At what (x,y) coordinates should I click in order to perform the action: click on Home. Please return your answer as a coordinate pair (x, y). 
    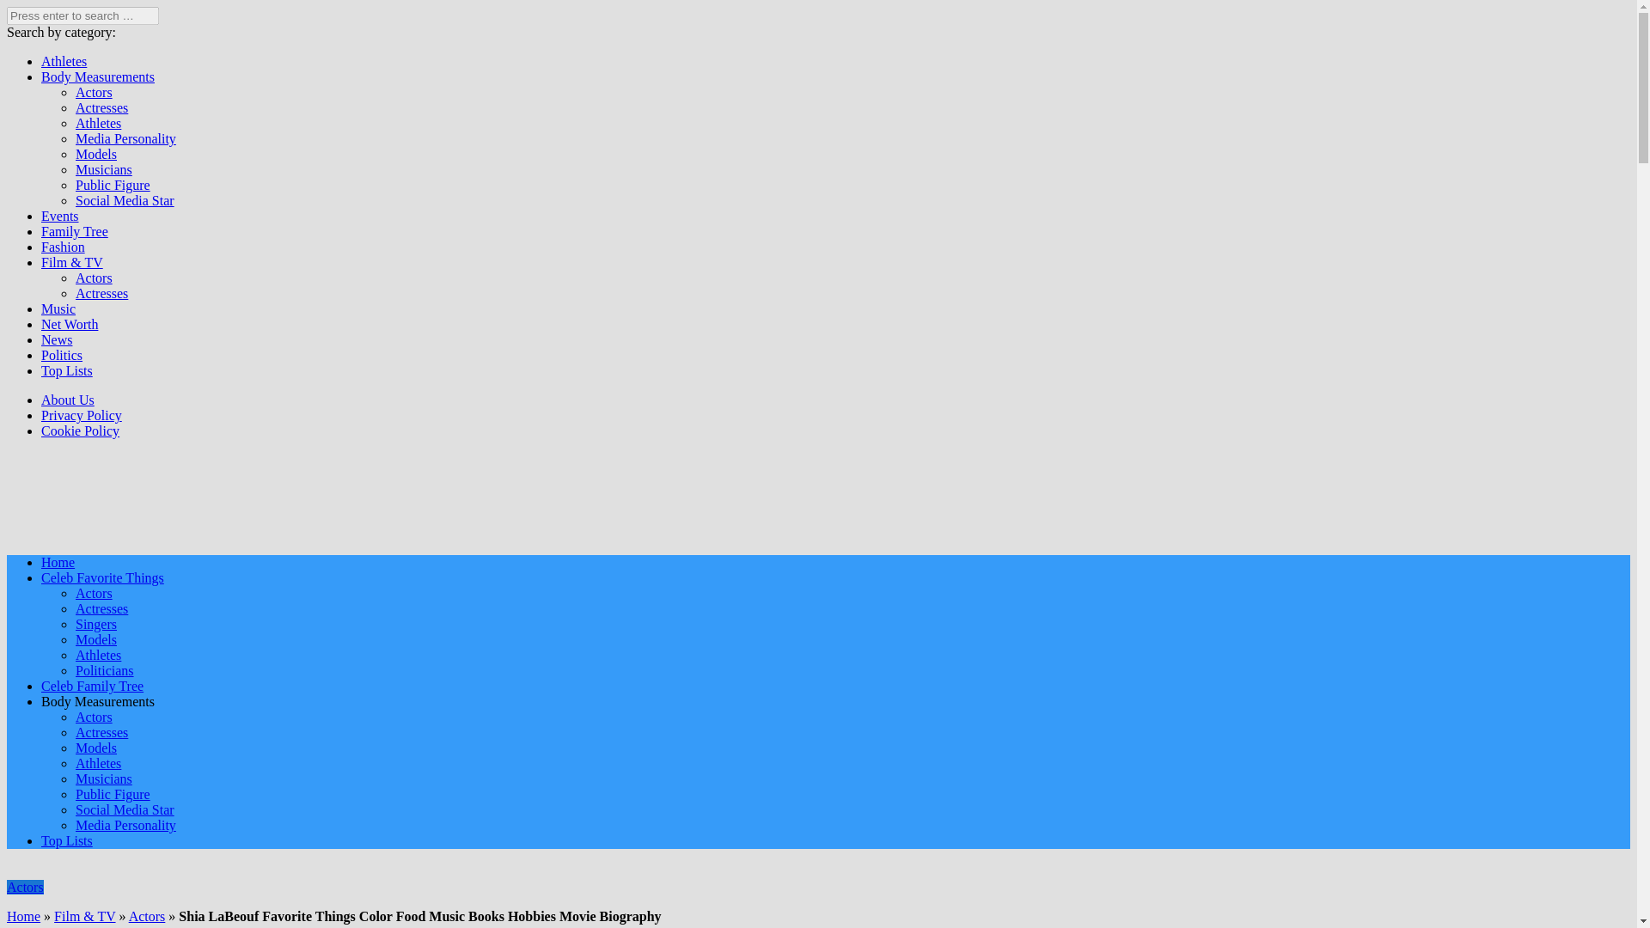
    Looking at the image, I should click on (58, 562).